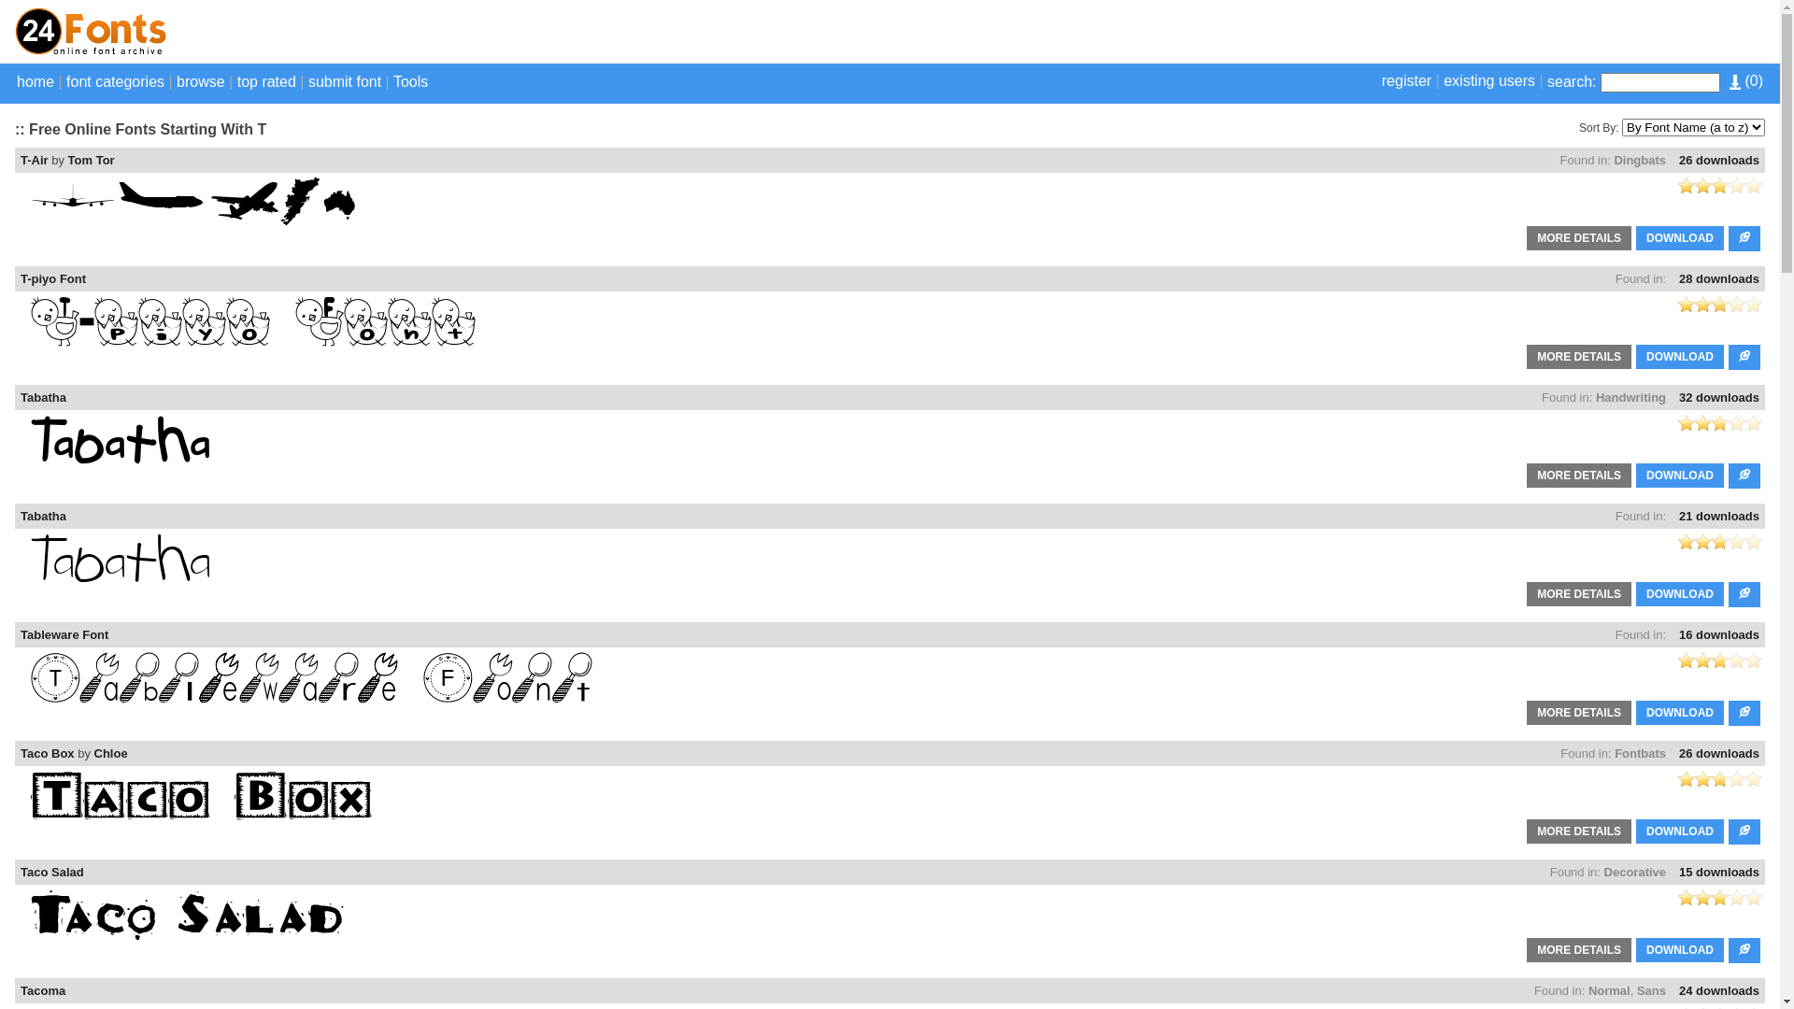 This screenshot has height=1009, width=1794. What do you see at coordinates (1719, 635) in the screenshot?
I see `16 downloads` at bounding box center [1719, 635].